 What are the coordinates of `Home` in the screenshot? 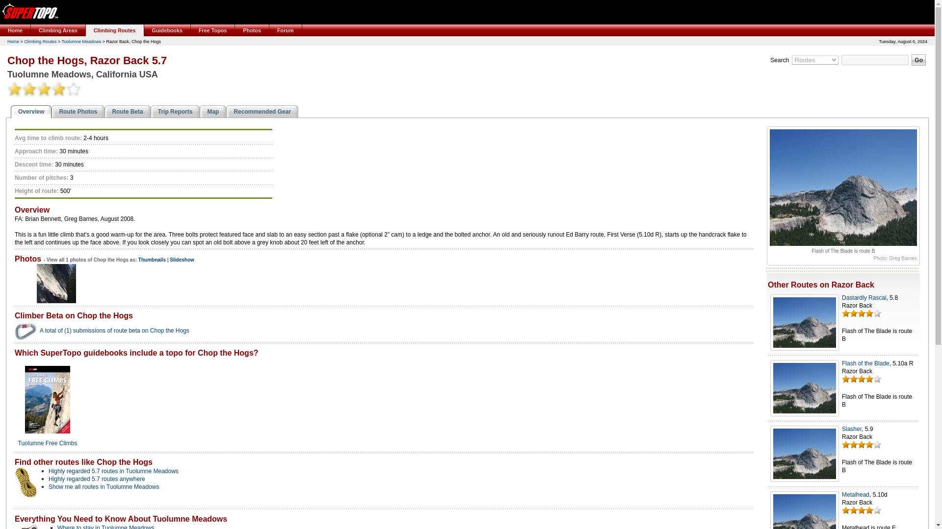 It's located at (16, 30).